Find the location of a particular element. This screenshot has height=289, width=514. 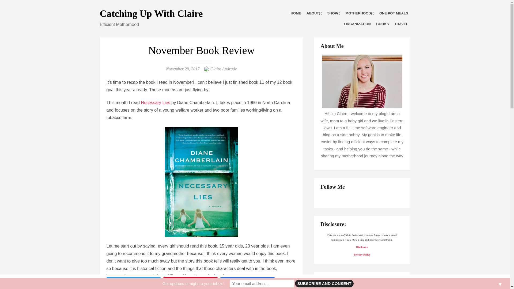

Claire Andrade is located at coordinates (224, 69).